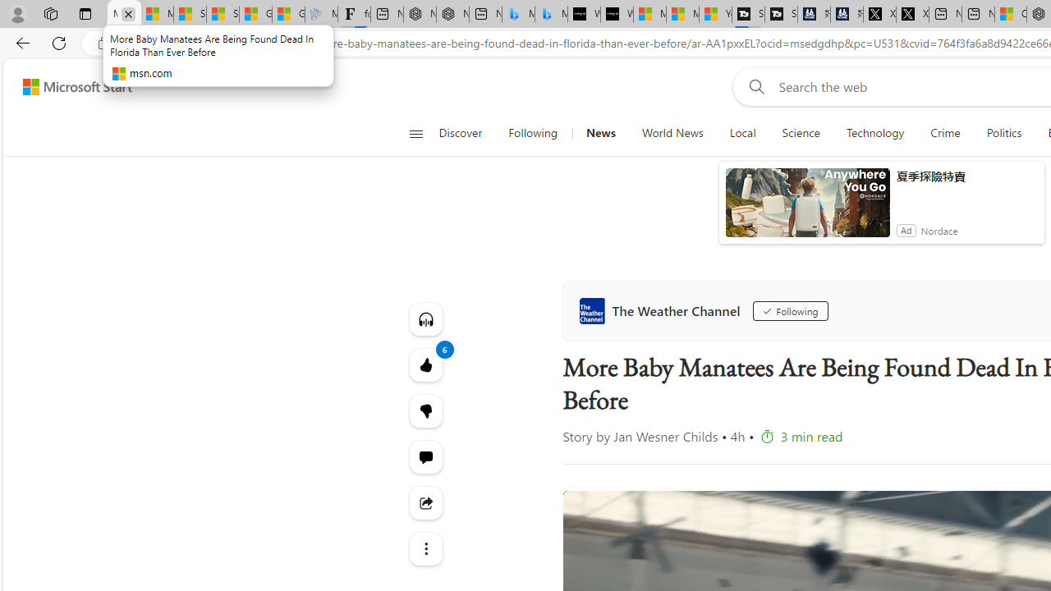 Image resolution: width=1051 pixels, height=591 pixels. I want to click on Nordace - #1 Japanese Best-Seller - Siena Smart Backpack, so click(452, 15).